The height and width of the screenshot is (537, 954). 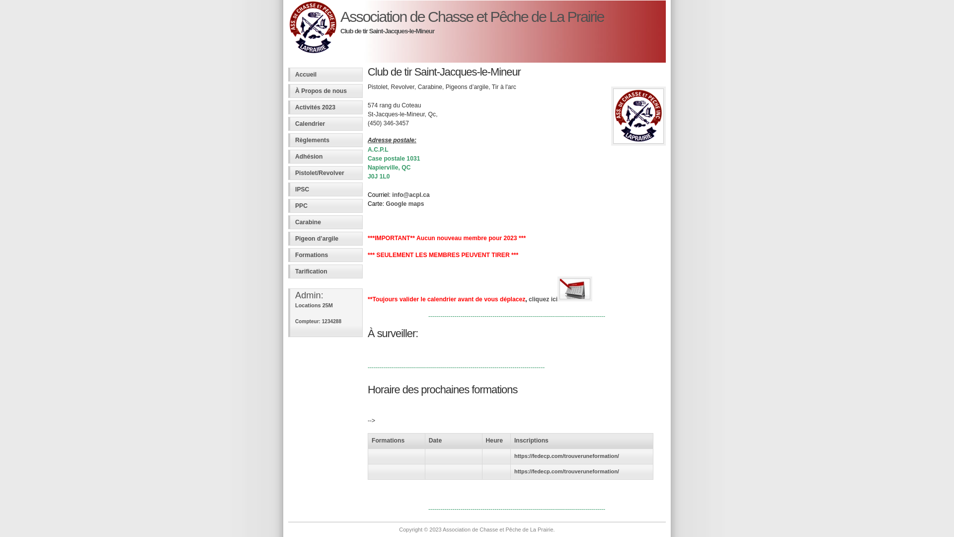 What do you see at coordinates (566, 456) in the screenshot?
I see `https://fedecp.com/trouveruneformation/` at bounding box center [566, 456].